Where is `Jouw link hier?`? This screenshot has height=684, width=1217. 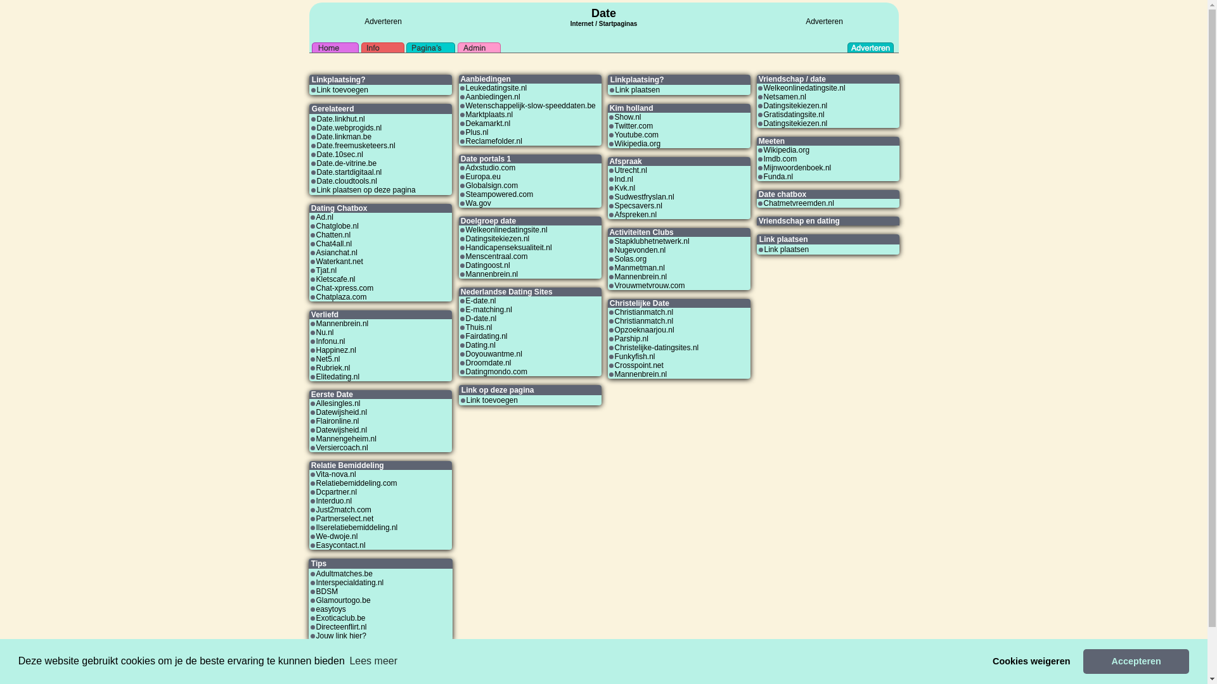
Jouw link hier? is located at coordinates (341, 636).